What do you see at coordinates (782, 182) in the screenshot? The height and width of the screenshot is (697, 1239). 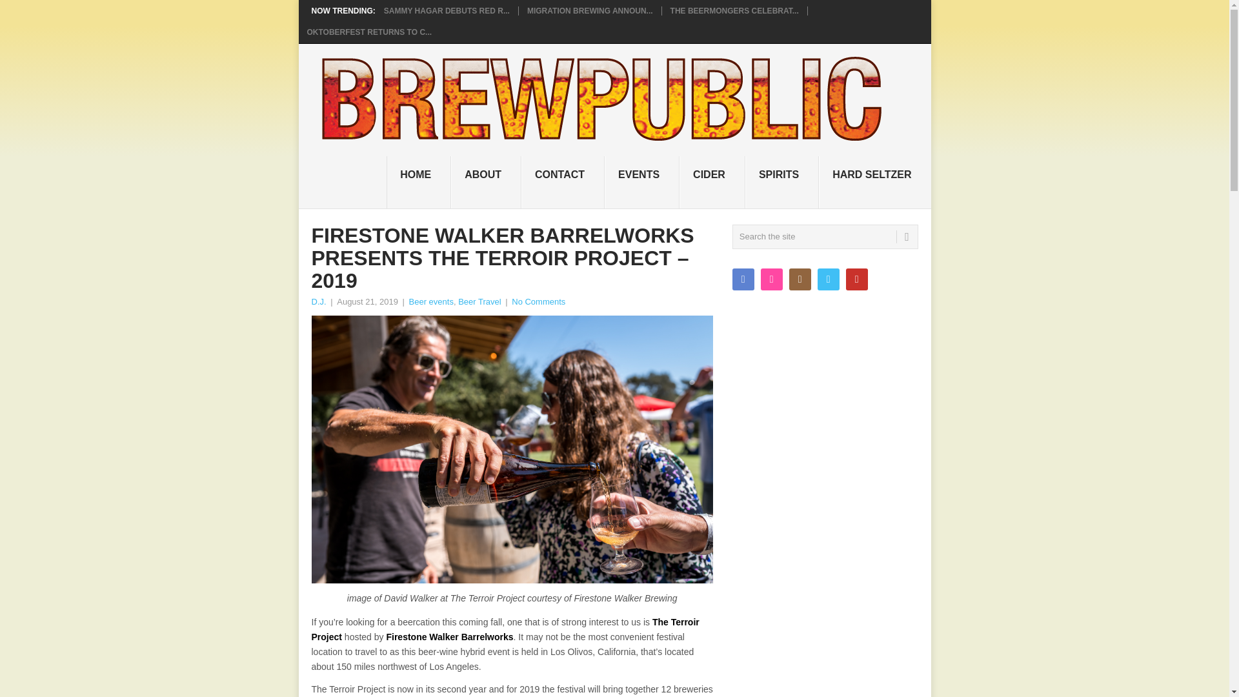 I see `SPIRITS` at bounding box center [782, 182].